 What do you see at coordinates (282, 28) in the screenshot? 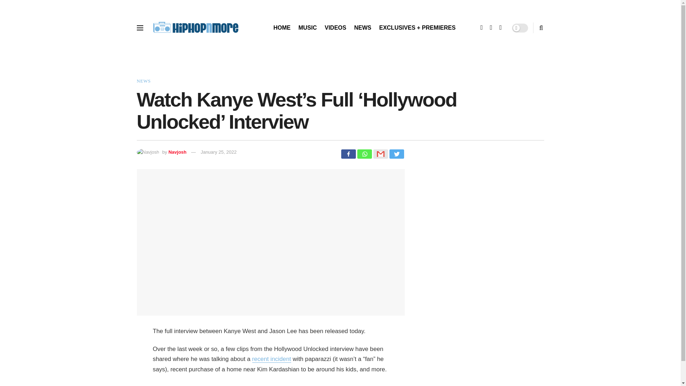
I see `HOME` at bounding box center [282, 28].